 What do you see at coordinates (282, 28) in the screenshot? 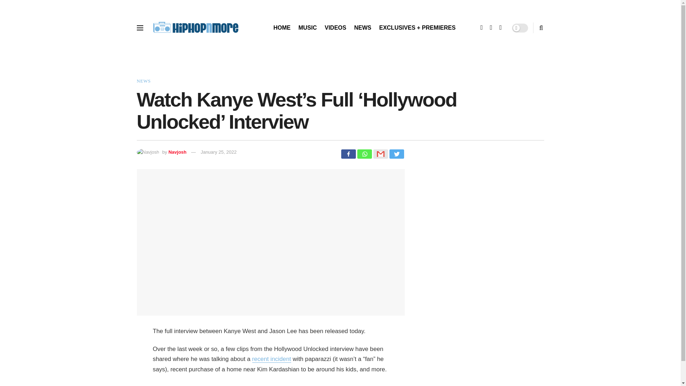
I see `HOME` at bounding box center [282, 28].